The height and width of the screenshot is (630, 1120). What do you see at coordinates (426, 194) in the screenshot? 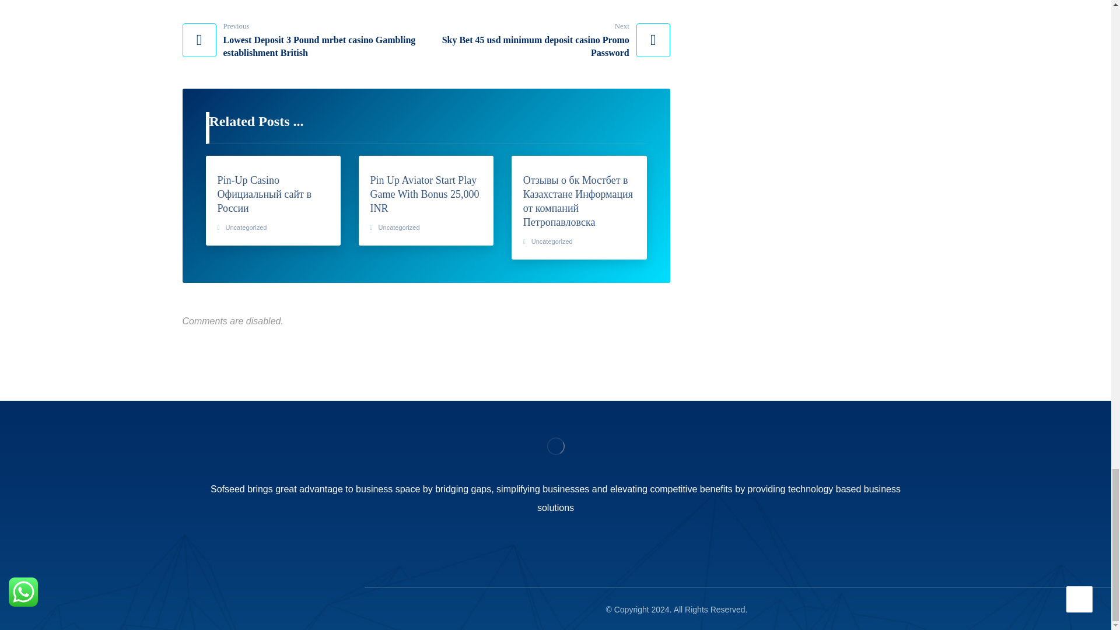
I see `Pin Up Aviator Start Play Game With Bonus 25,000 INR` at bounding box center [426, 194].